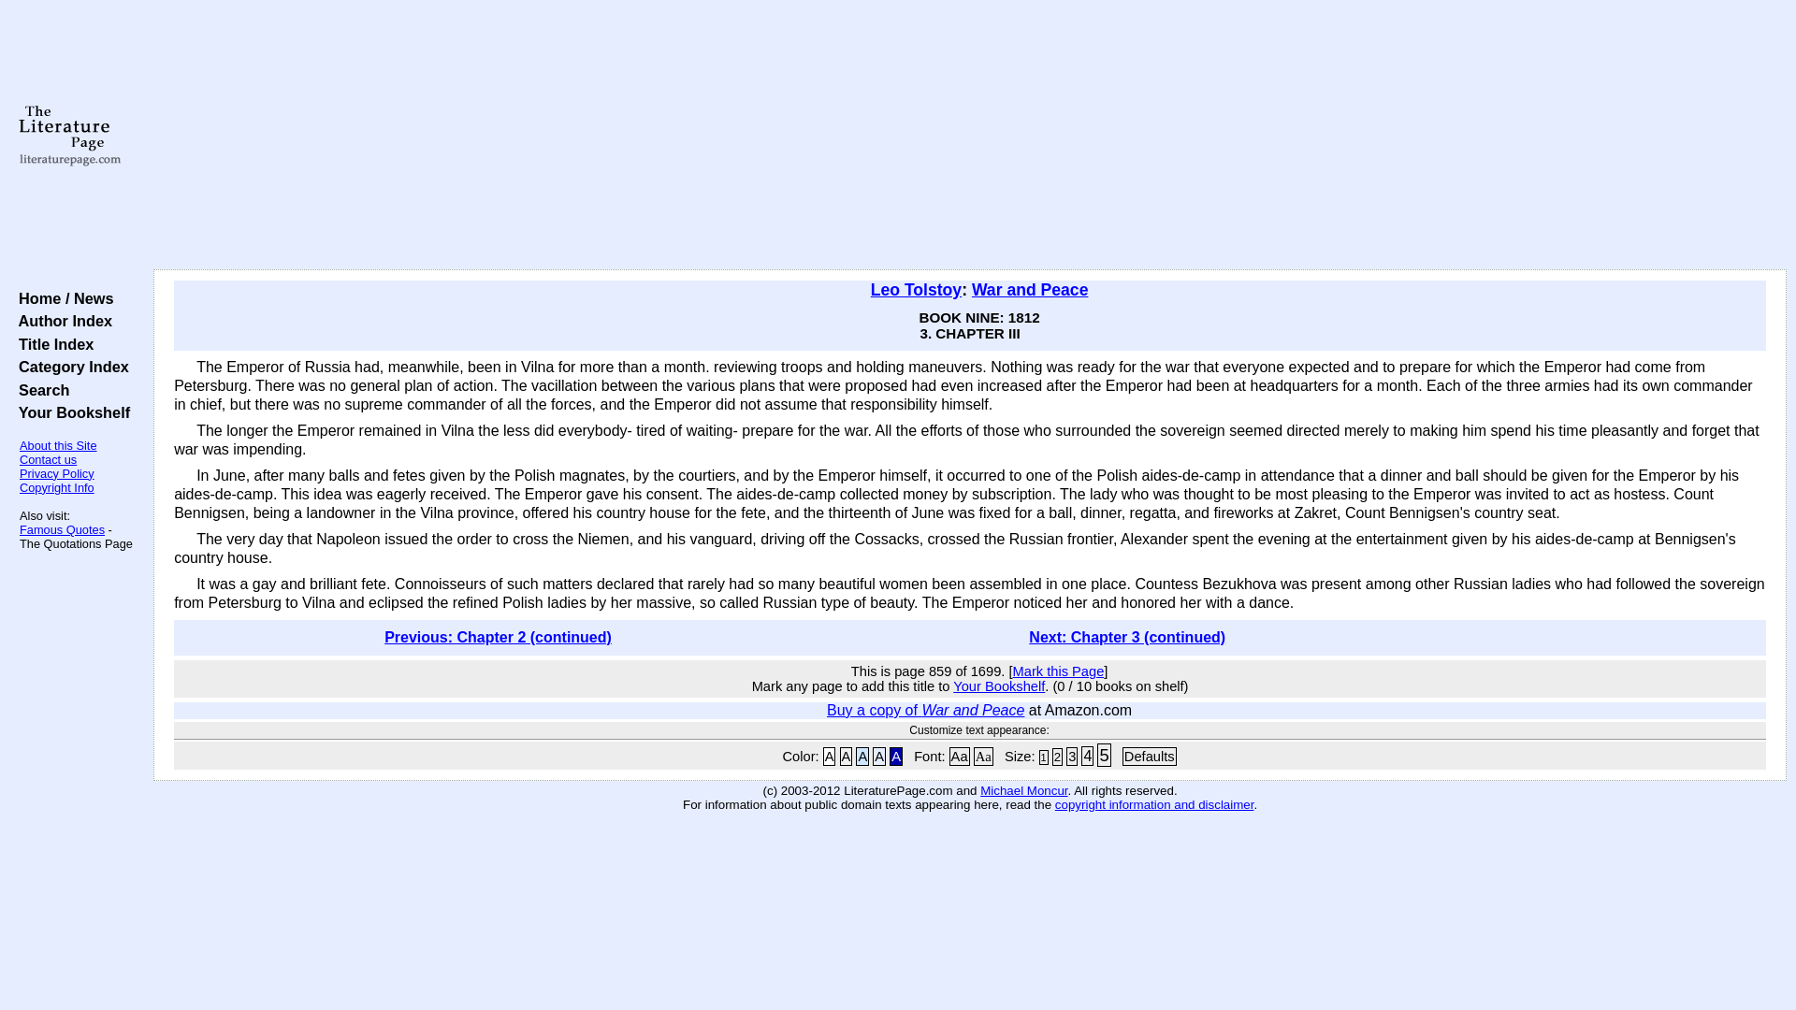  Describe the element at coordinates (829, 756) in the screenshot. I see `A` at that location.